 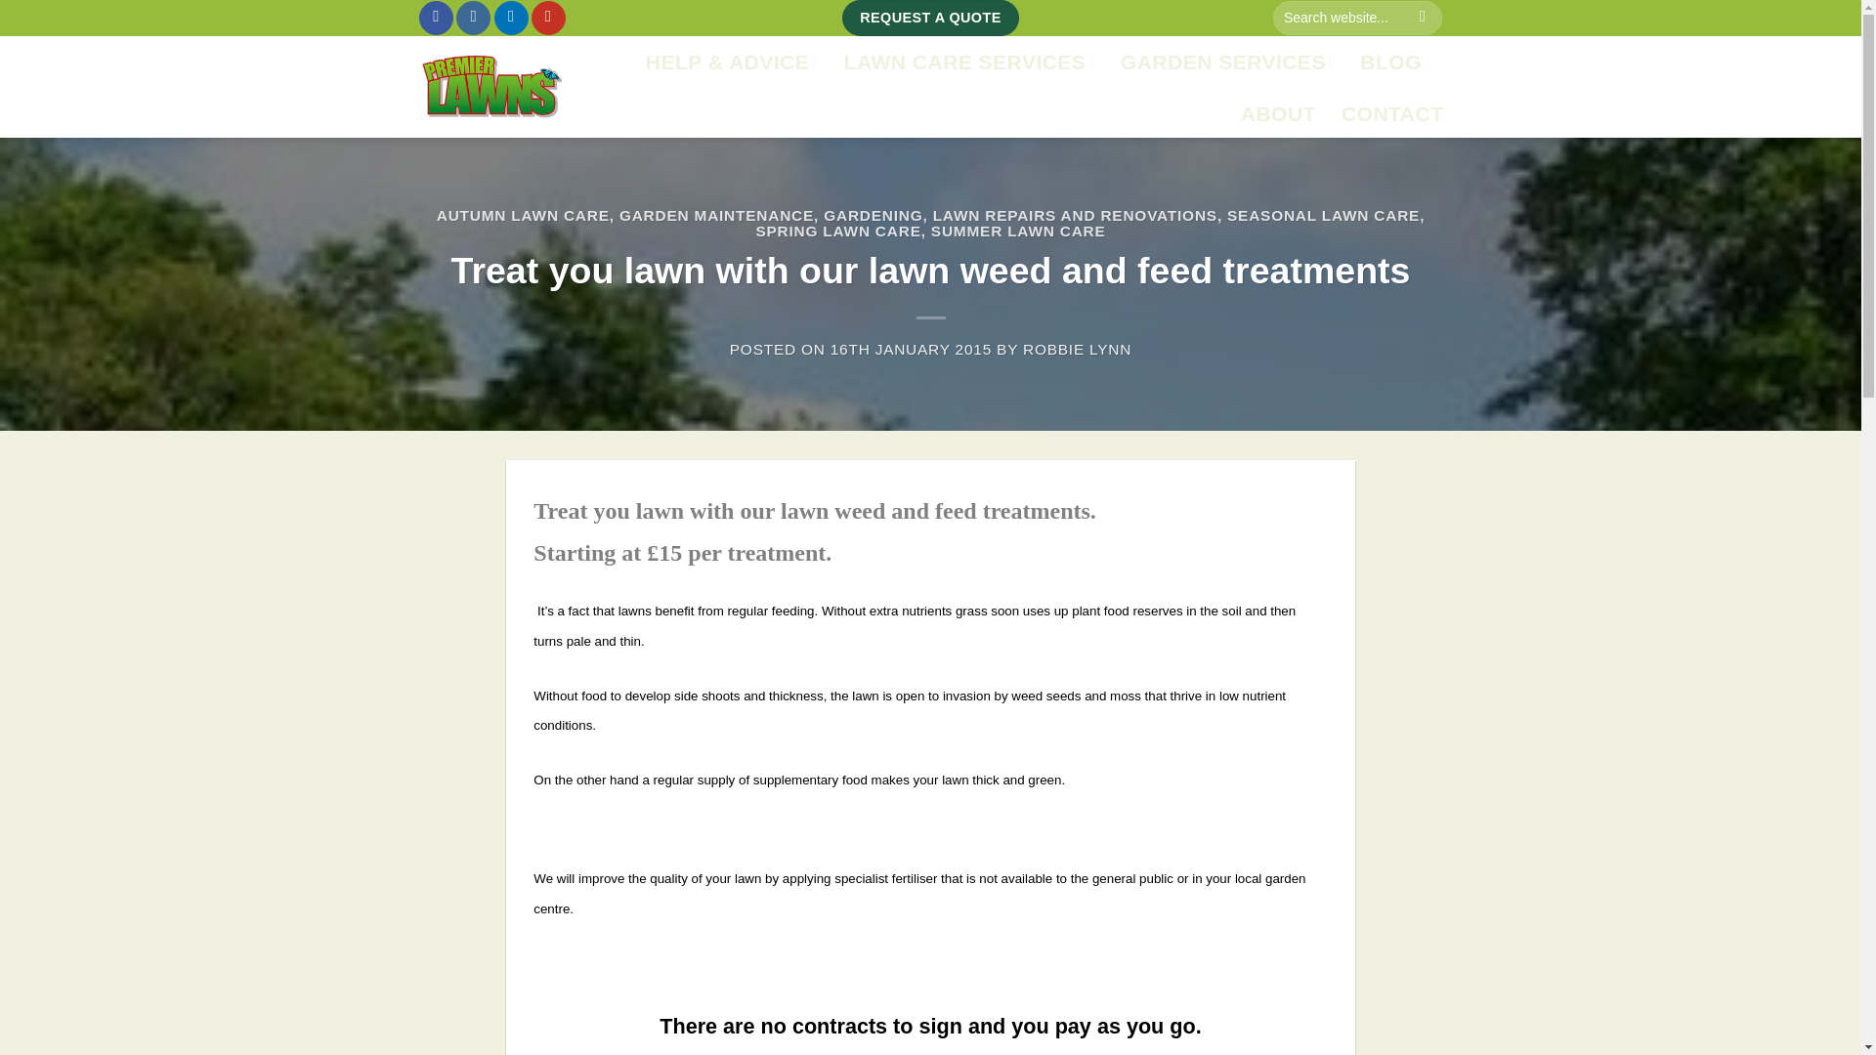 What do you see at coordinates (473, 18) in the screenshot?
I see `Follow on Instagram` at bounding box center [473, 18].